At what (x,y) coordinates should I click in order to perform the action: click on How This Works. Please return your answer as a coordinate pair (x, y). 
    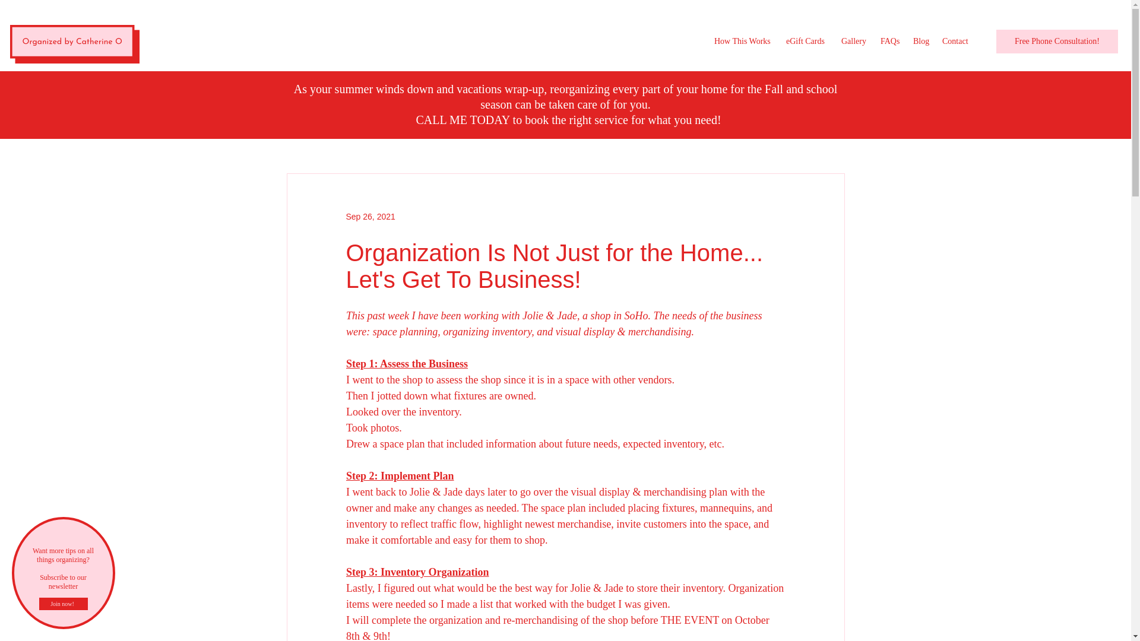
    Looking at the image, I should click on (743, 42).